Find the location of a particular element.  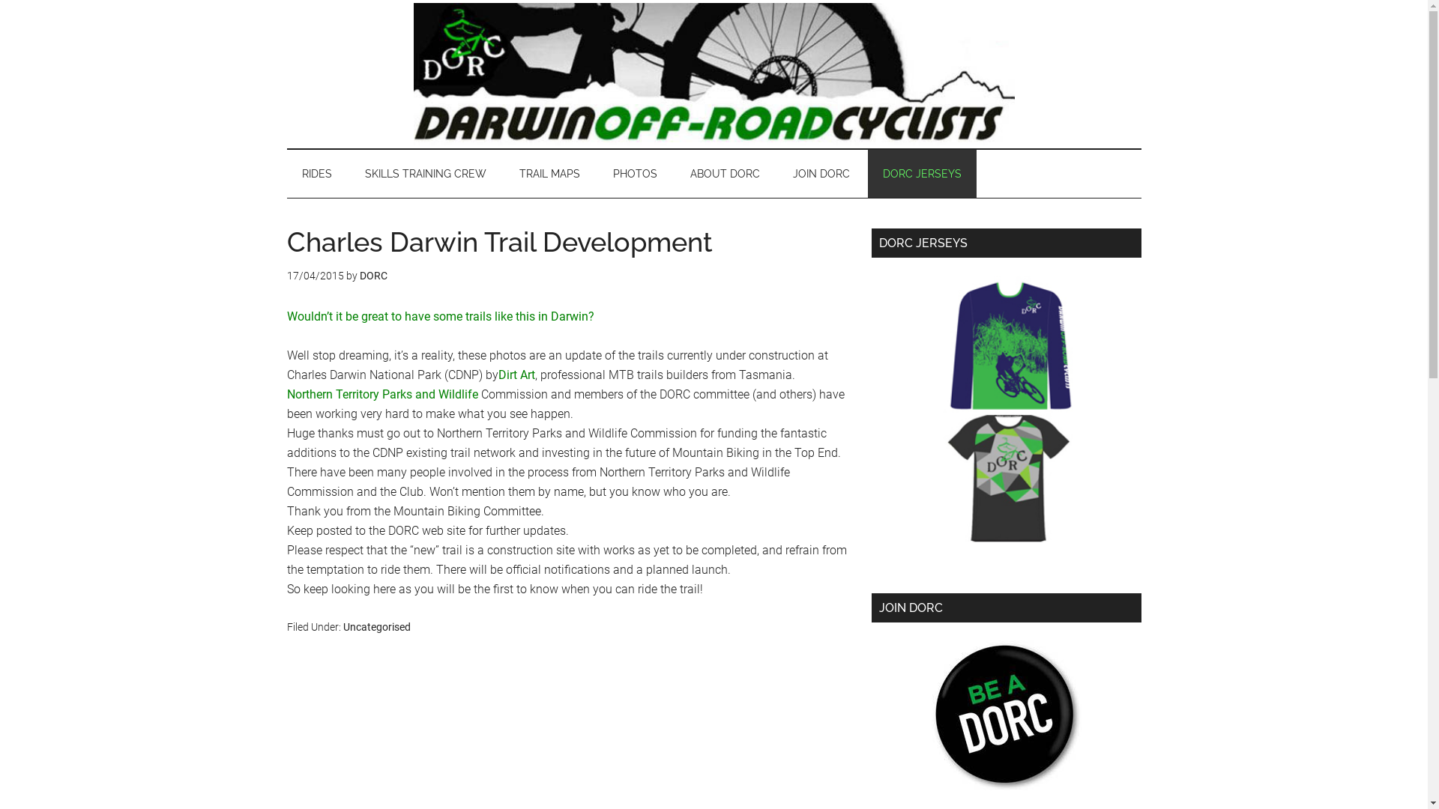

DORC Jerseys is located at coordinates (1006, 410).